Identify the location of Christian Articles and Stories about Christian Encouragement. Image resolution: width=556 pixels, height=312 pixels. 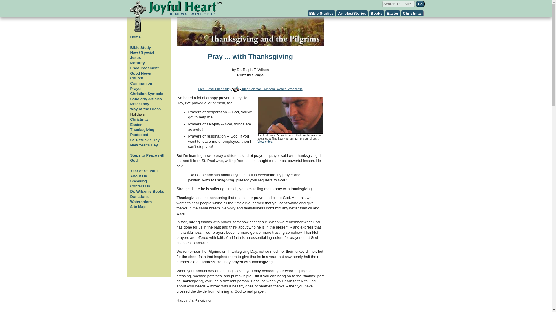
(144, 68).